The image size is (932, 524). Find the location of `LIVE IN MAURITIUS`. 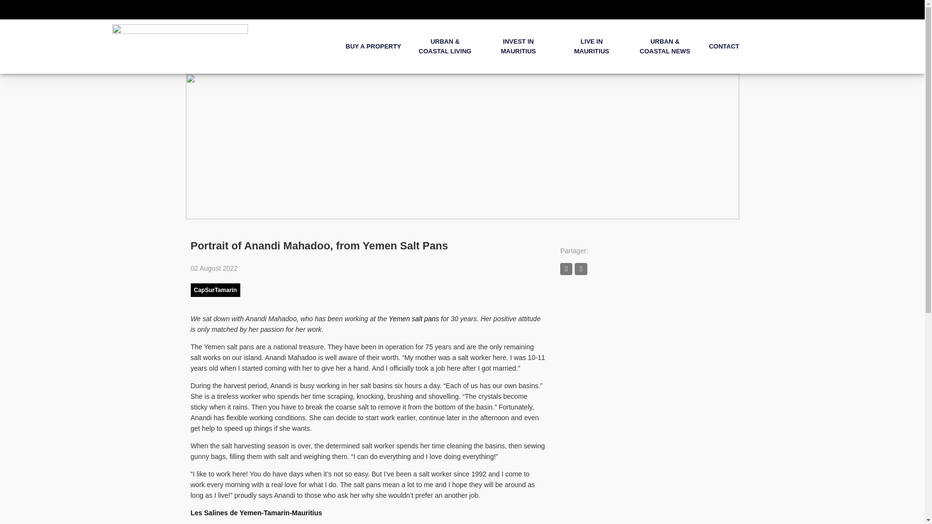

LIVE IN MAURITIUS is located at coordinates (591, 47).